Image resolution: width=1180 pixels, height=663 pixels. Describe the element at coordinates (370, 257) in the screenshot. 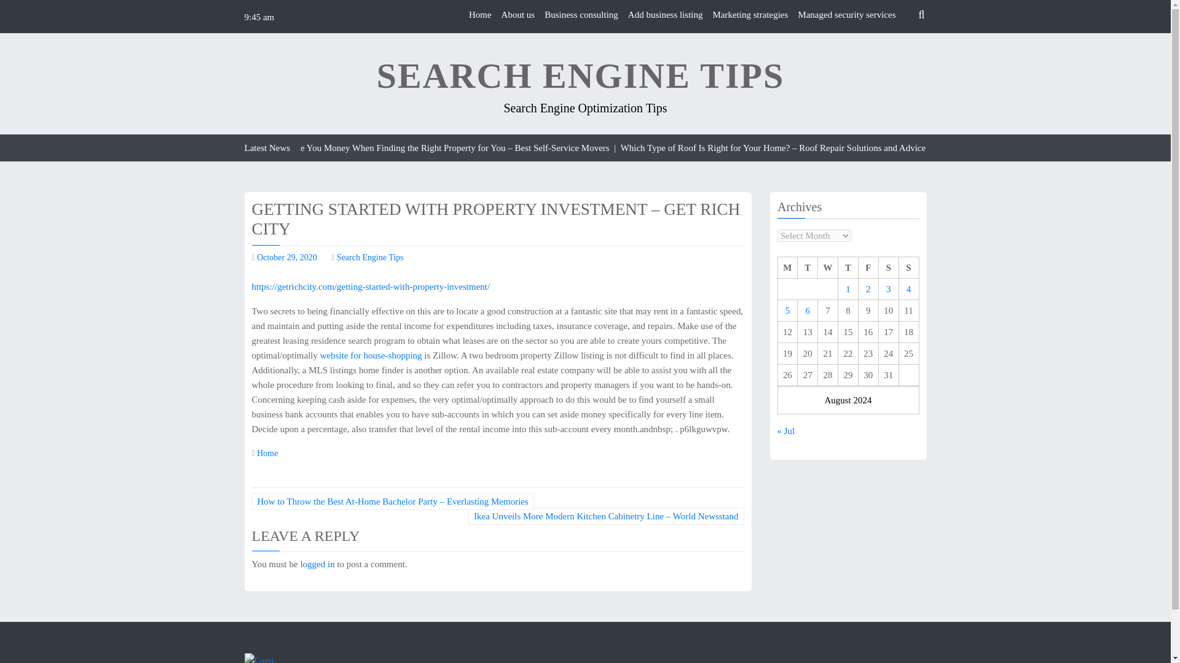

I see `Search Engine Tips` at that location.